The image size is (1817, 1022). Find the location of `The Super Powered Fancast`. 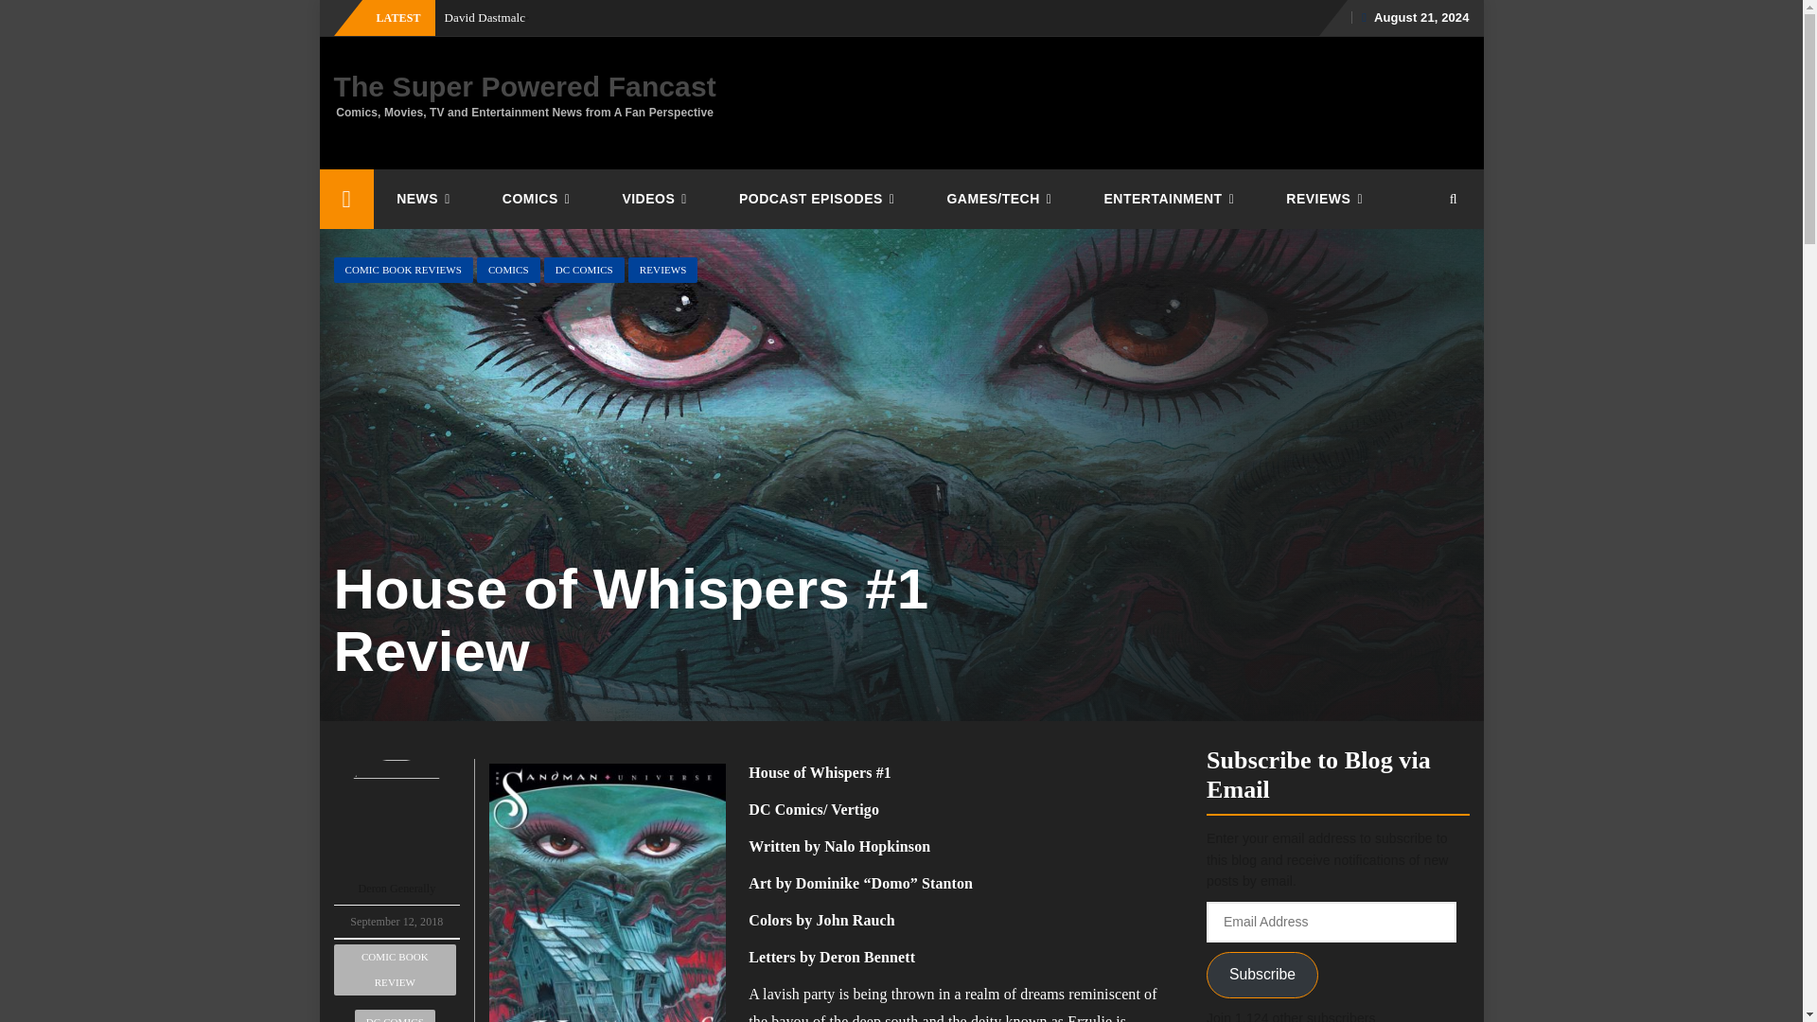

The Super Powered Fancast is located at coordinates (524, 86).